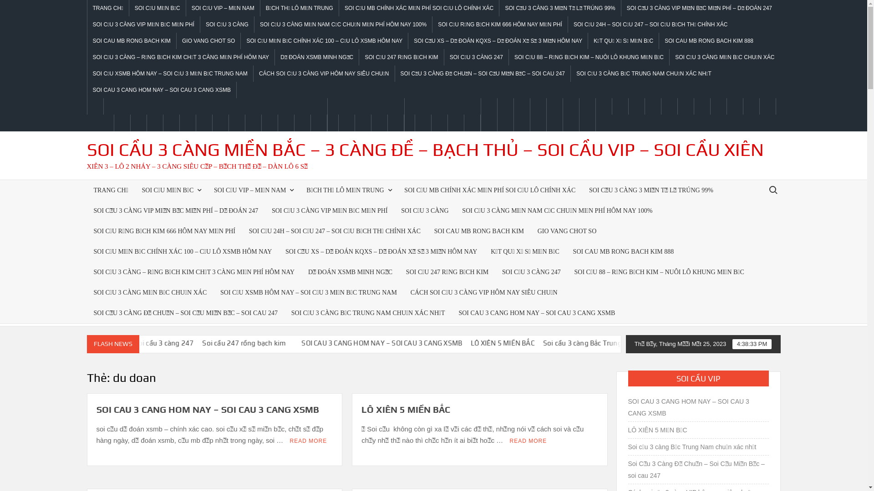  Describe the element at coordinates (624, 251) in the screenshot. I see `SOI CAU MB RONG BACH KIM 888` at that location.